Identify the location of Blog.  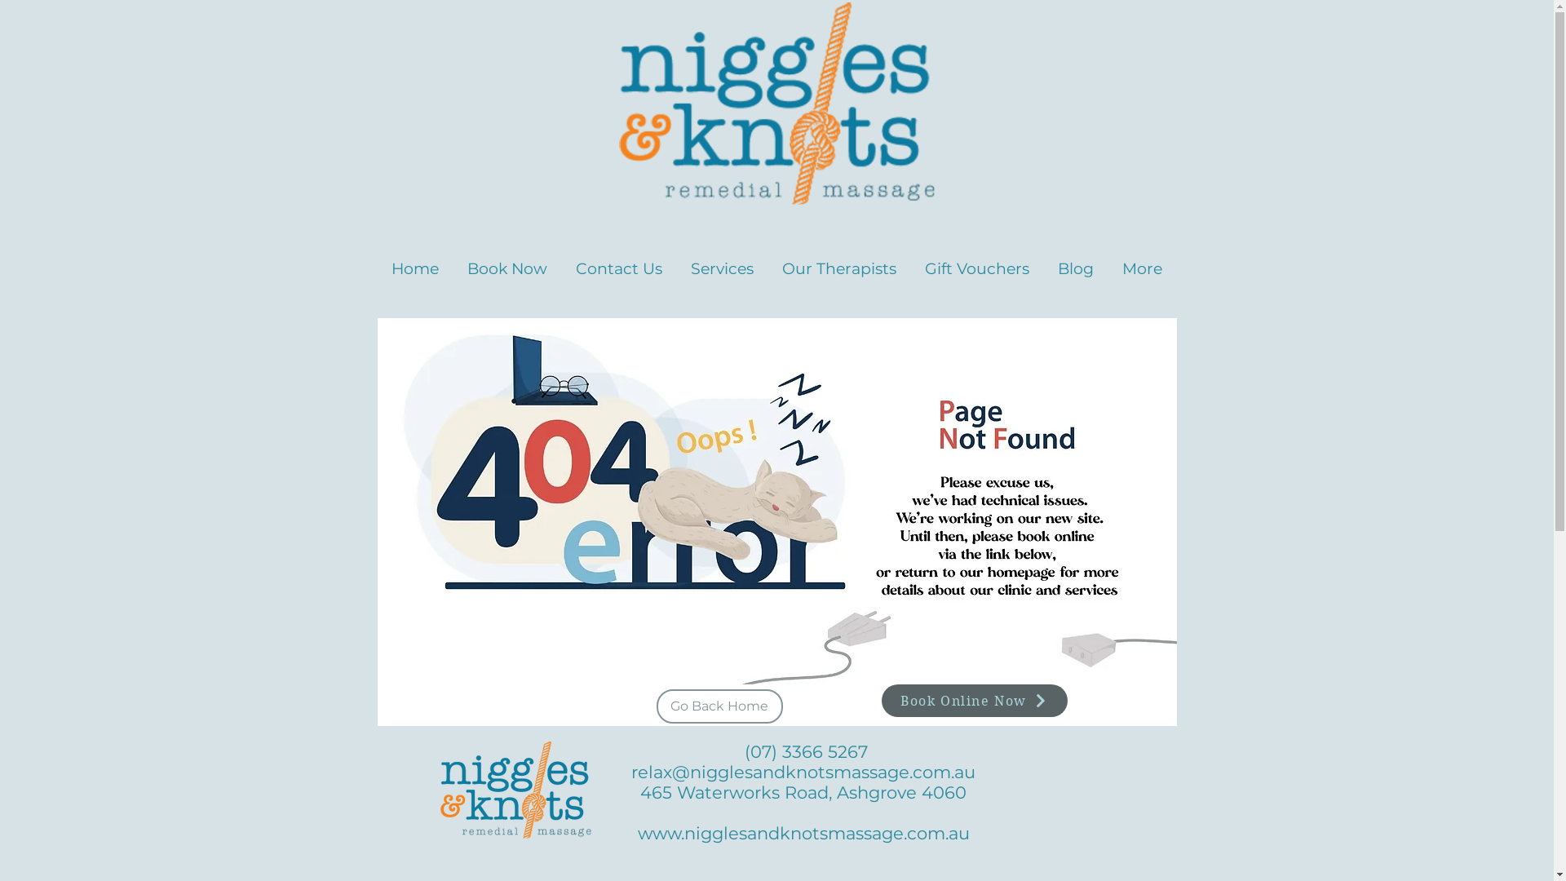
(1077, 261).